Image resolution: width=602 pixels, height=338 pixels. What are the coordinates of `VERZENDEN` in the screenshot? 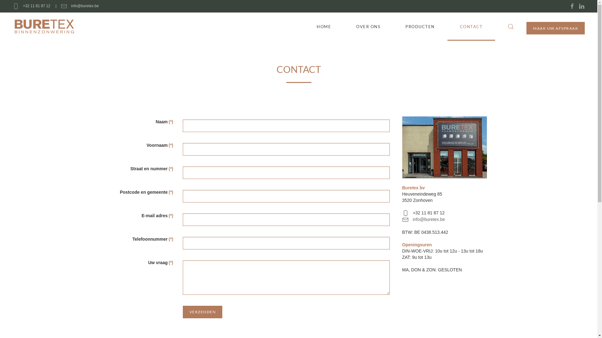 It's located at (203, 312).